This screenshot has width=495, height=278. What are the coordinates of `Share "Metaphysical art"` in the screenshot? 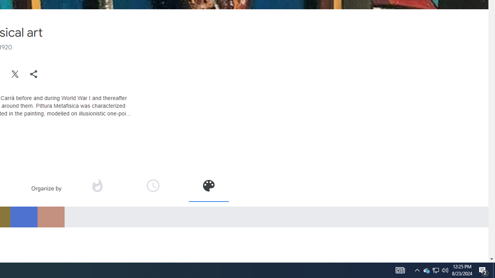 It's located at (34, 74).